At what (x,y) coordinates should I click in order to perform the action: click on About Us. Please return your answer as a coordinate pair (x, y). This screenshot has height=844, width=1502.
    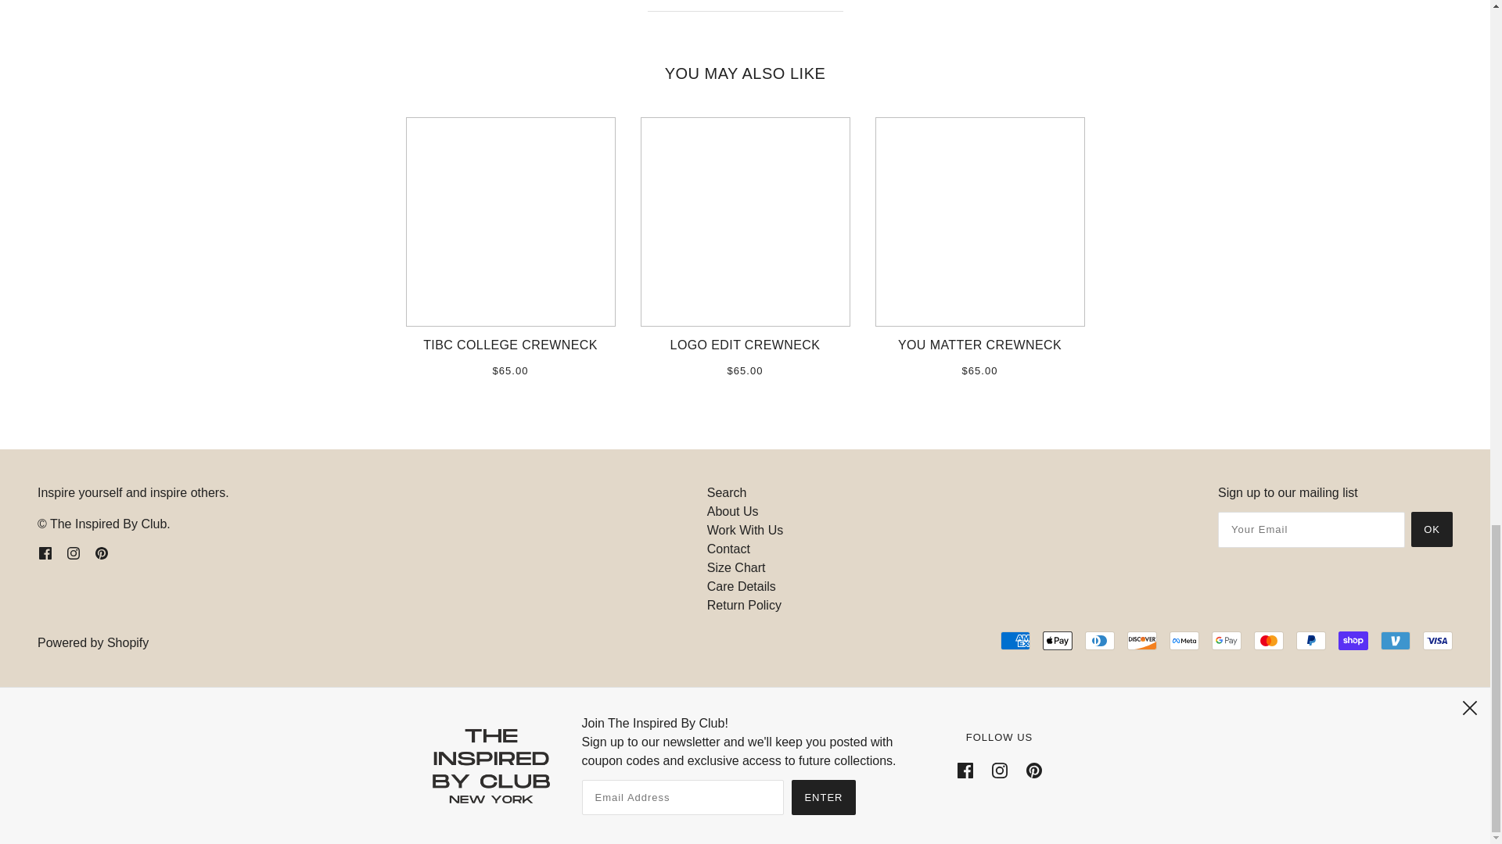
    Looking at the image, I should click on (732, 511).